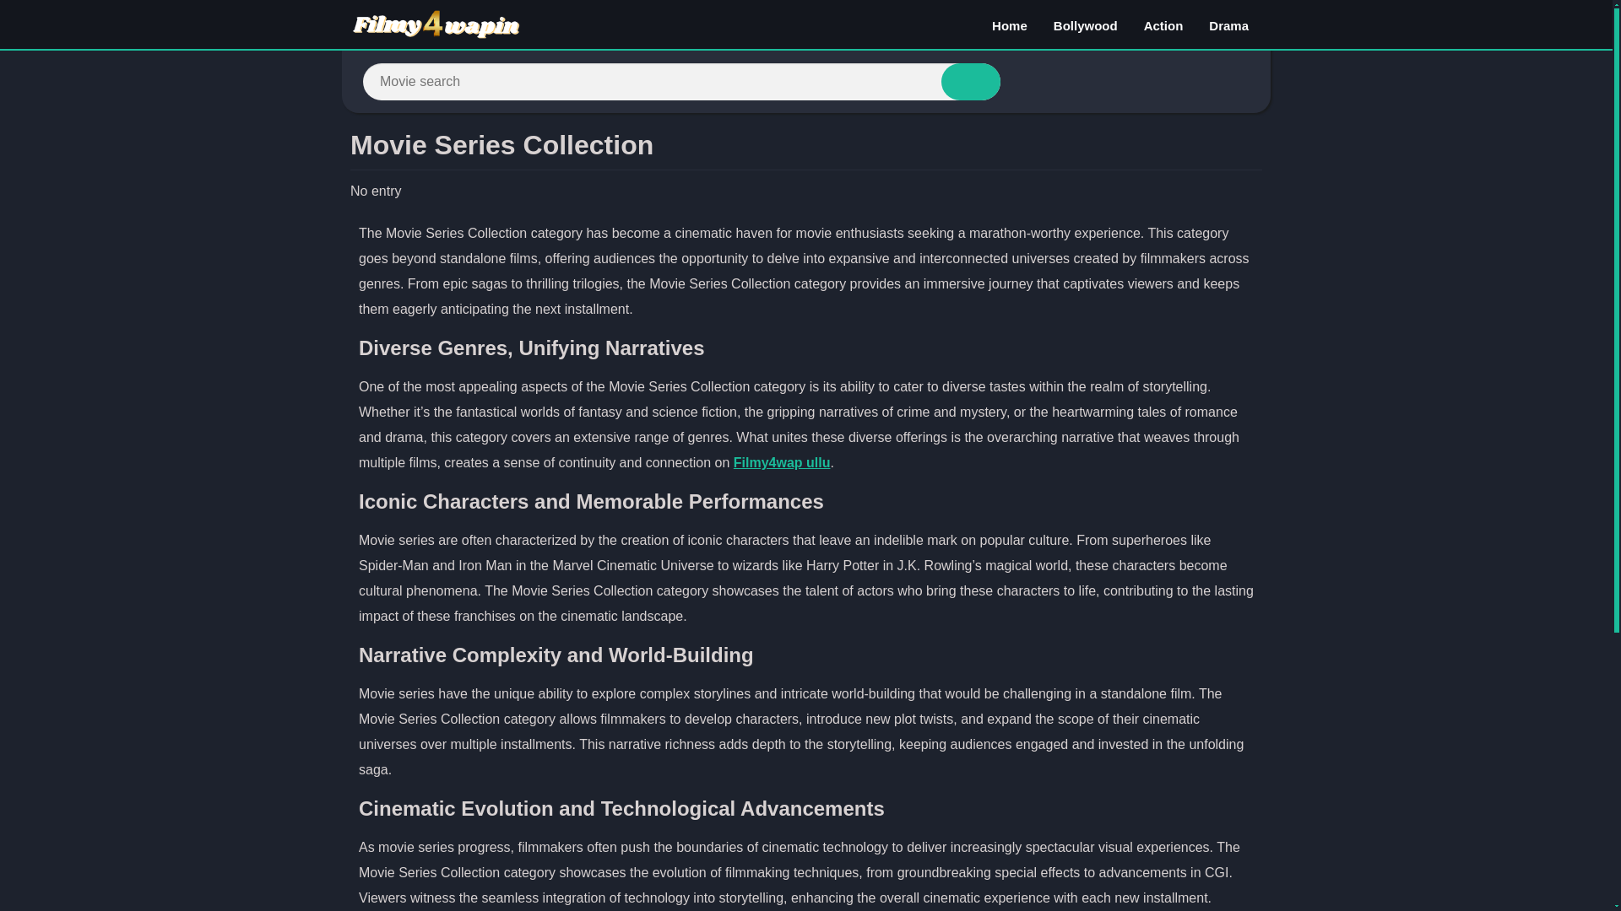  I want to click on Filmy4wap ullu, so click(782, 462).